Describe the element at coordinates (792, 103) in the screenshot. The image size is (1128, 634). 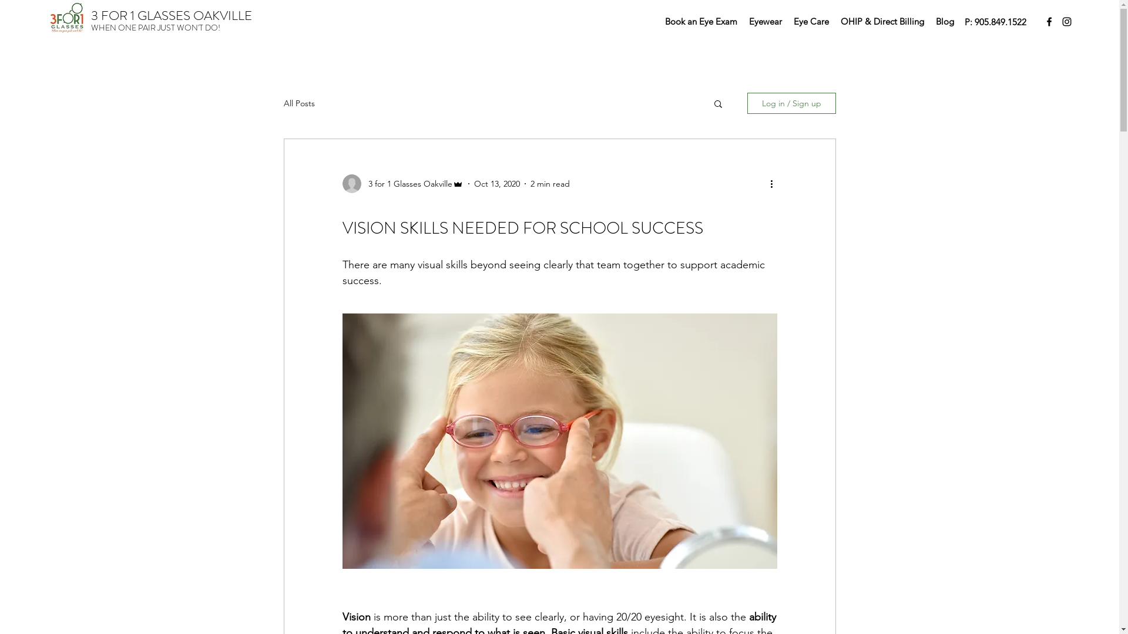
I see `Log in / Sign up` at that location.